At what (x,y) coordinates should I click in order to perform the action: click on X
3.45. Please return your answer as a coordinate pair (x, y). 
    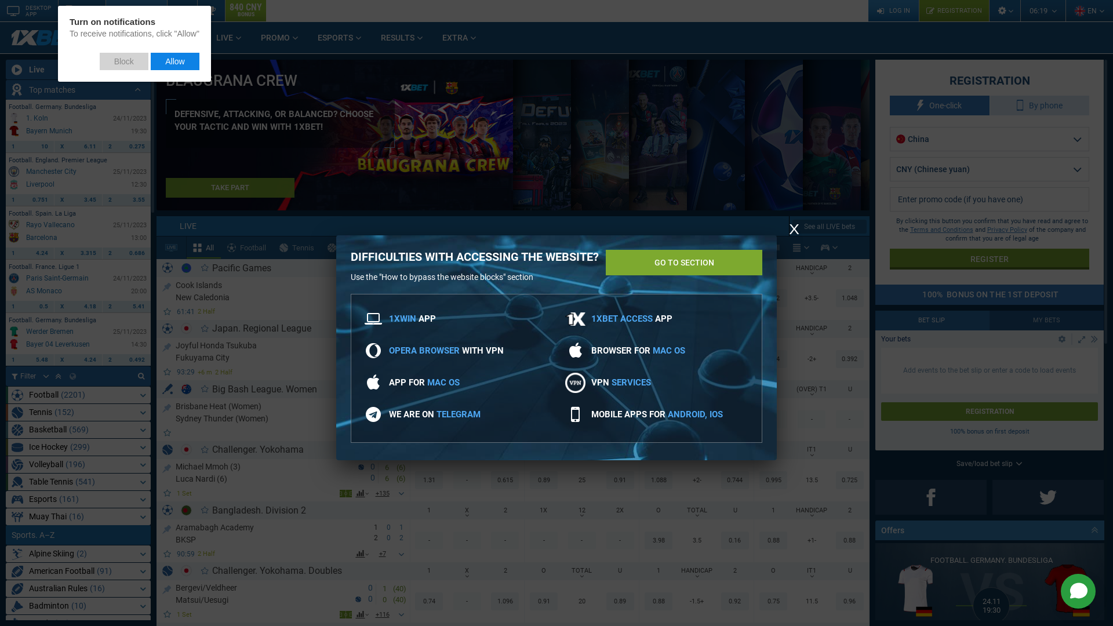
    Looking at the image, I should click on (79, 200).